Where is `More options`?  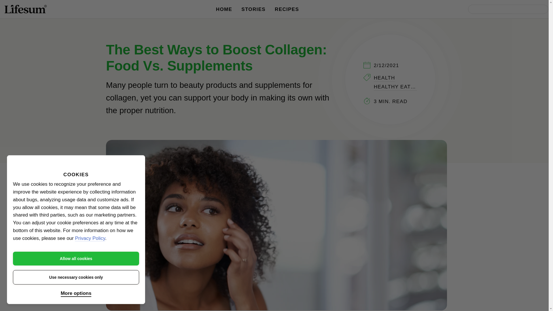
More options is located at coordinates (76, 294).